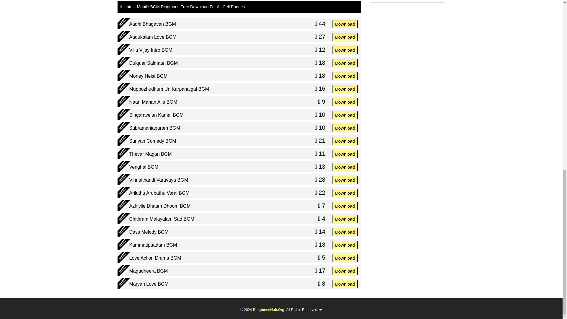 This screenshot has height=319, width=567. What do you see at coordinates (345, 37) in the screenshot?
I see `Download` at bounding box center [345, 37].